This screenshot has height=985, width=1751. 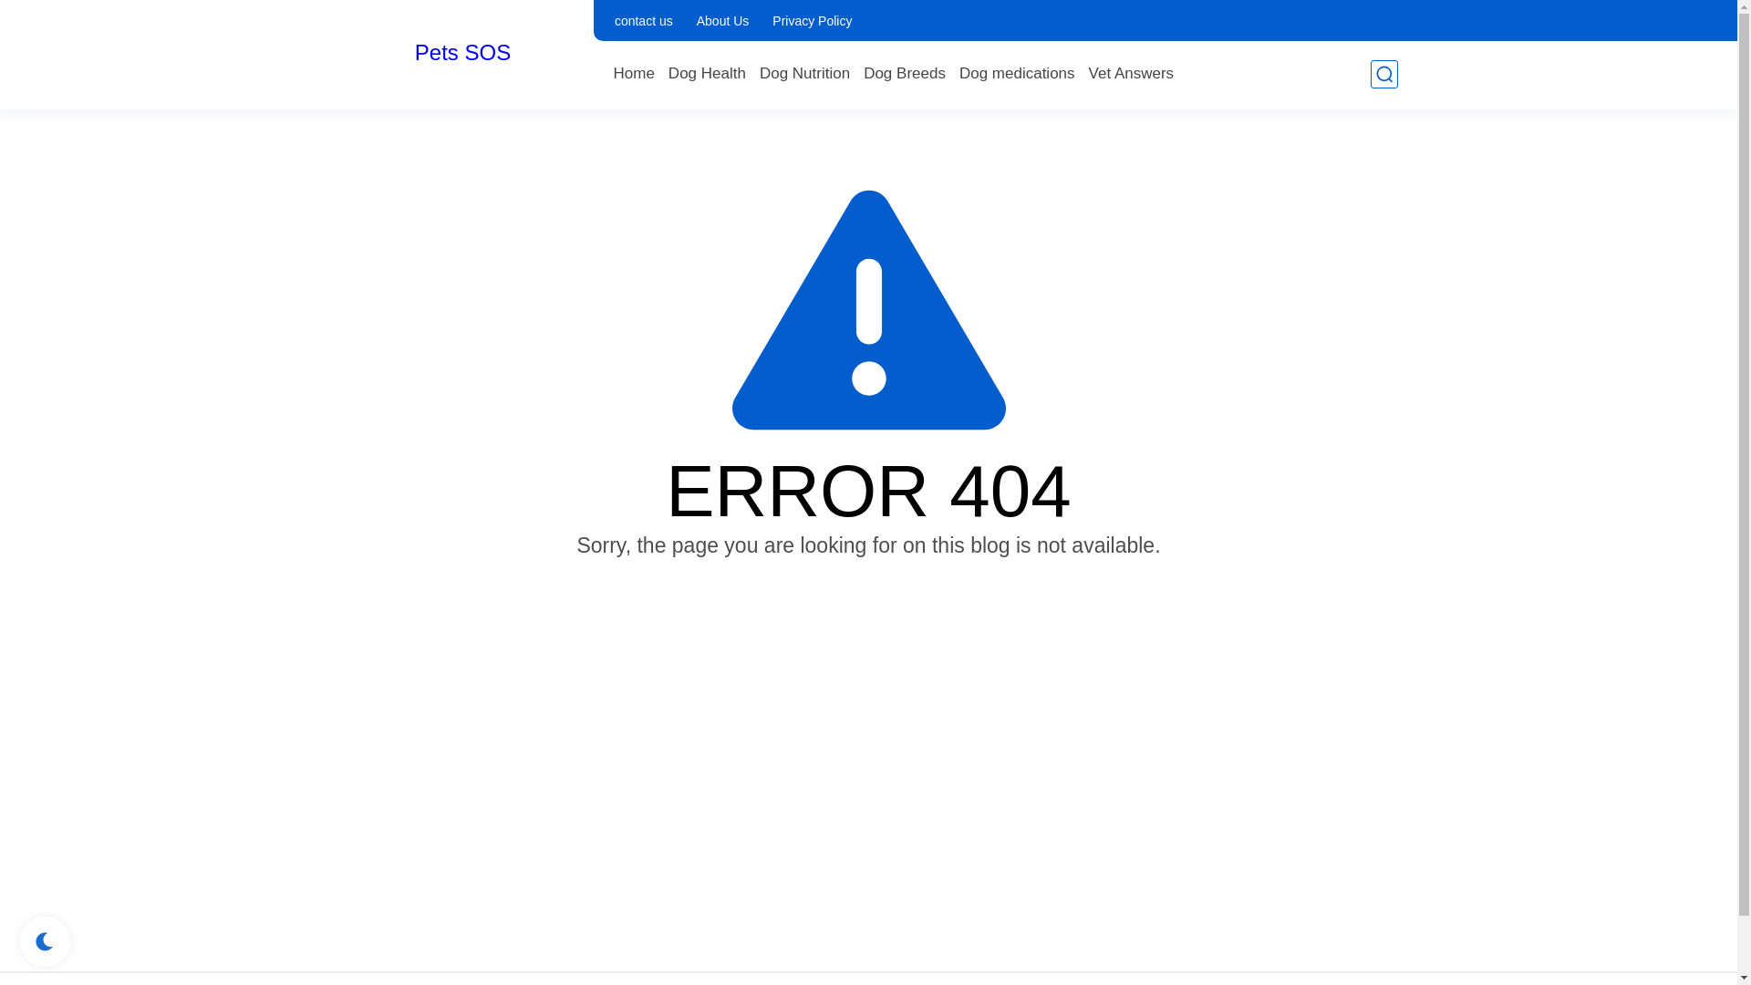 I want to click on Vet Answers, so click(x=1132, y=73).